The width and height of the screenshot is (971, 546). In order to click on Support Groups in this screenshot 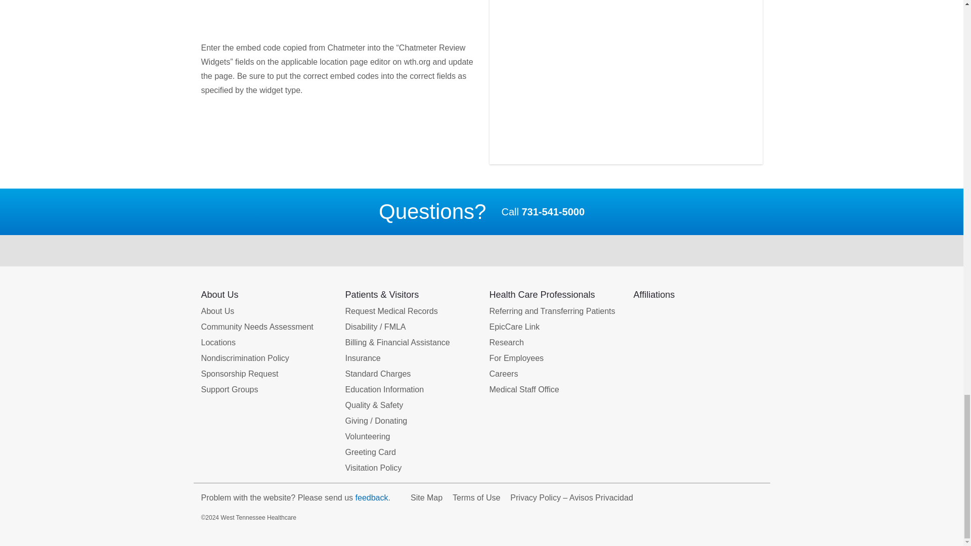, I will do `click(230, 390)`.